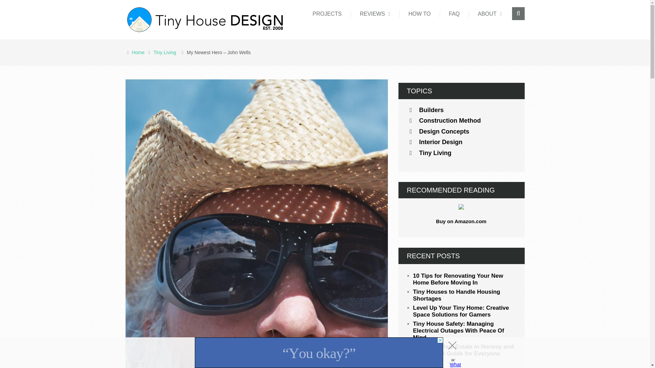 The width and height of the screenshot is (655, 368). Describe the element at coordinates (139, 52) in the screenshot. I see `Home` at that location.